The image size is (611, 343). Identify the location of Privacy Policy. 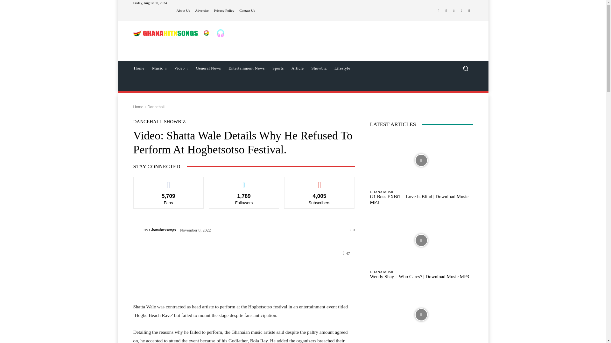
(224, 10).